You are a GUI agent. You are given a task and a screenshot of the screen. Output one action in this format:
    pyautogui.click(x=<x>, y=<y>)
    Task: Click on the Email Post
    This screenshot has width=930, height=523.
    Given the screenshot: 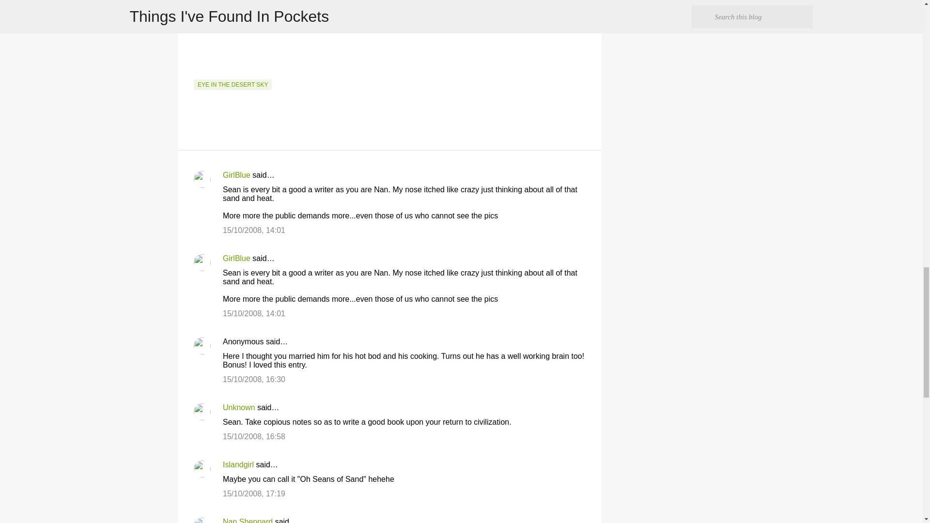 What is the action you would take?
    pyautogui.click(x=200, y=73)
    